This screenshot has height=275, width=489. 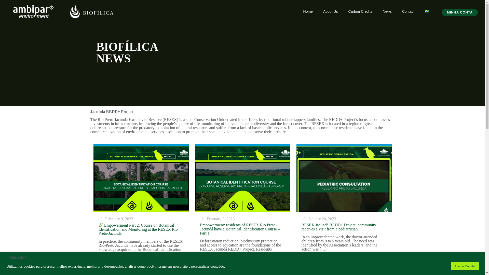 I want to click on Carbon Credits, so click(x=360, y=11).